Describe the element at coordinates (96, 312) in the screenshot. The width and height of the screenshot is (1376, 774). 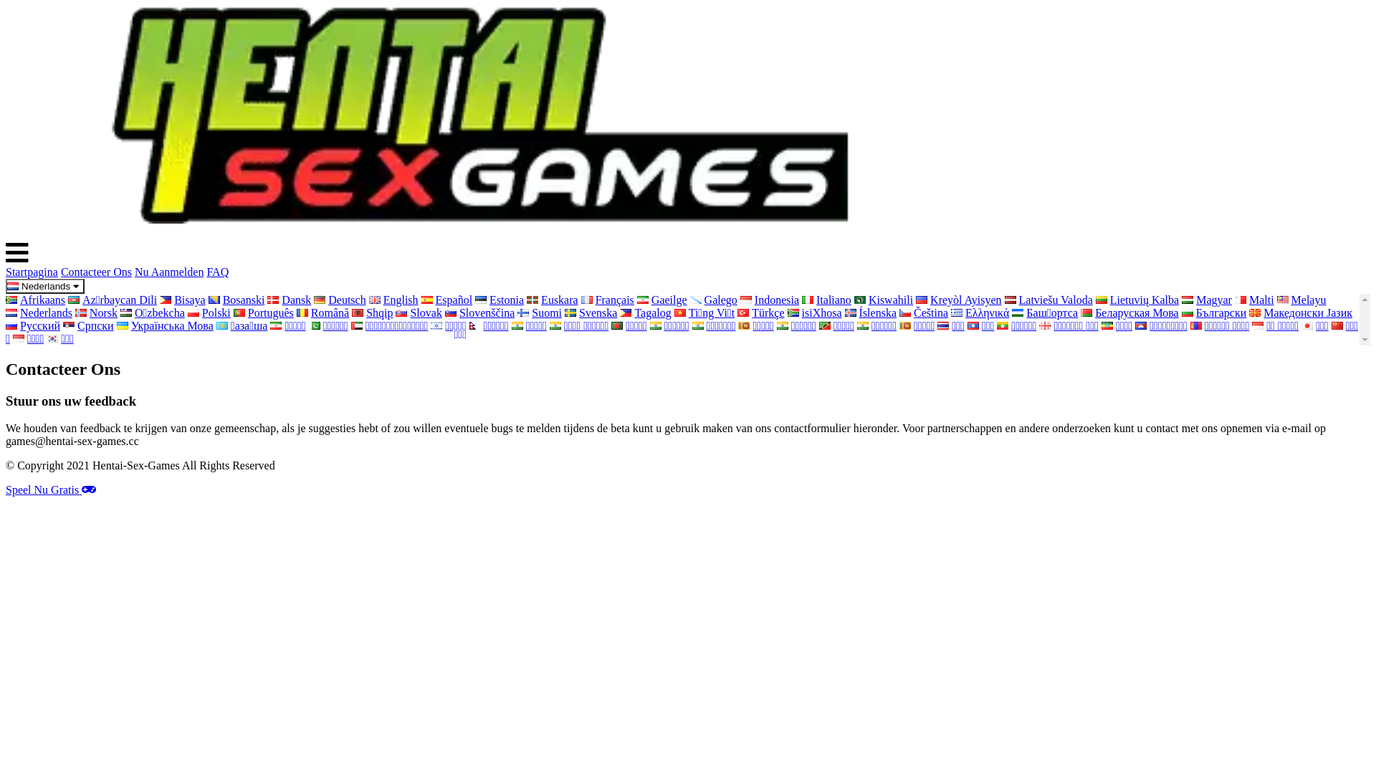
I see `Norsk` at that location.